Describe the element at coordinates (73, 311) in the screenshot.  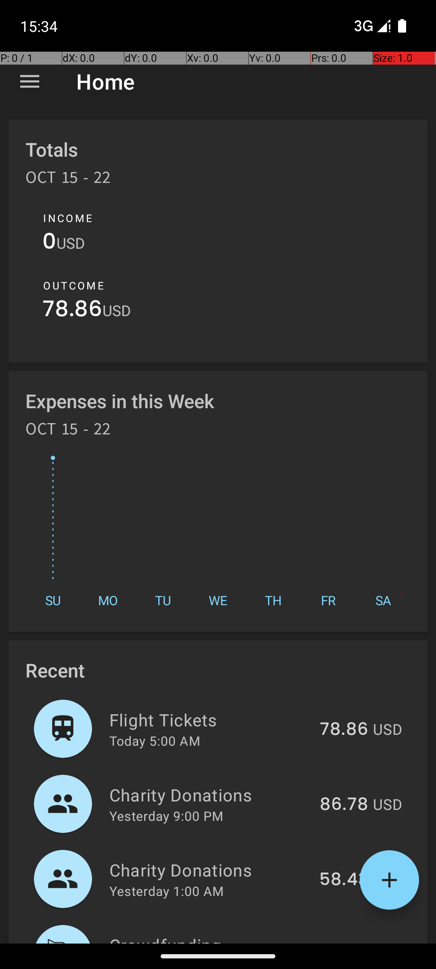
I see `78.86` at that location.